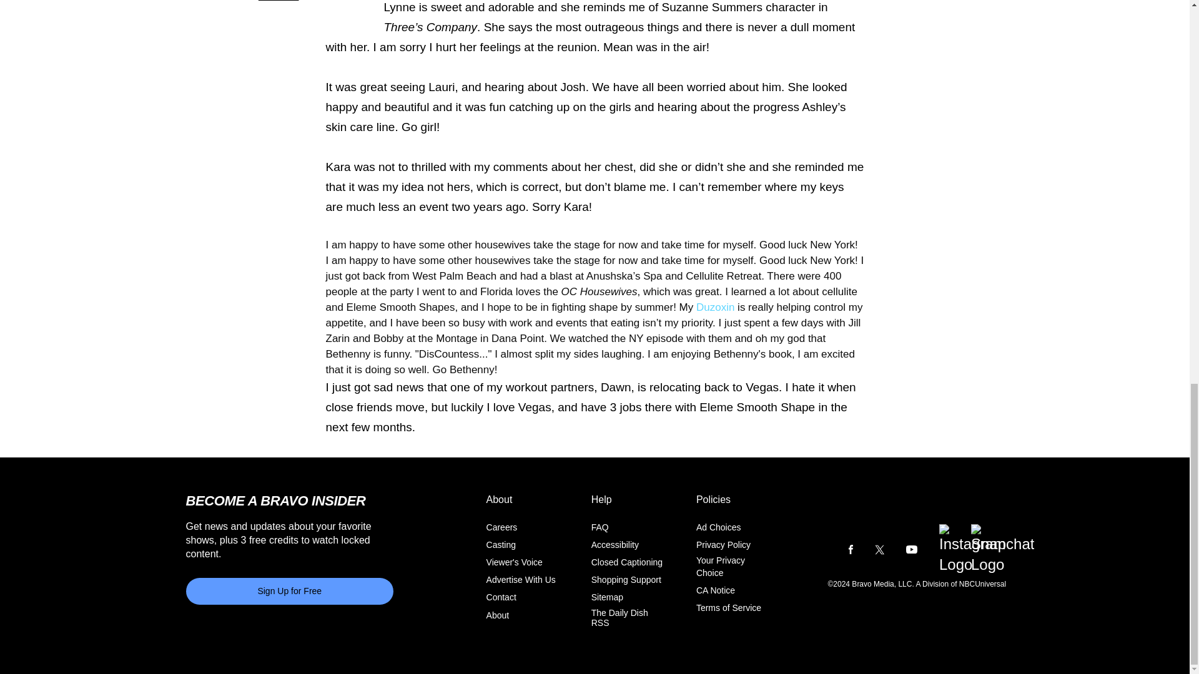 The image size is (1199, 674). I want to click on Sign Up for Free, so click(290, 590).